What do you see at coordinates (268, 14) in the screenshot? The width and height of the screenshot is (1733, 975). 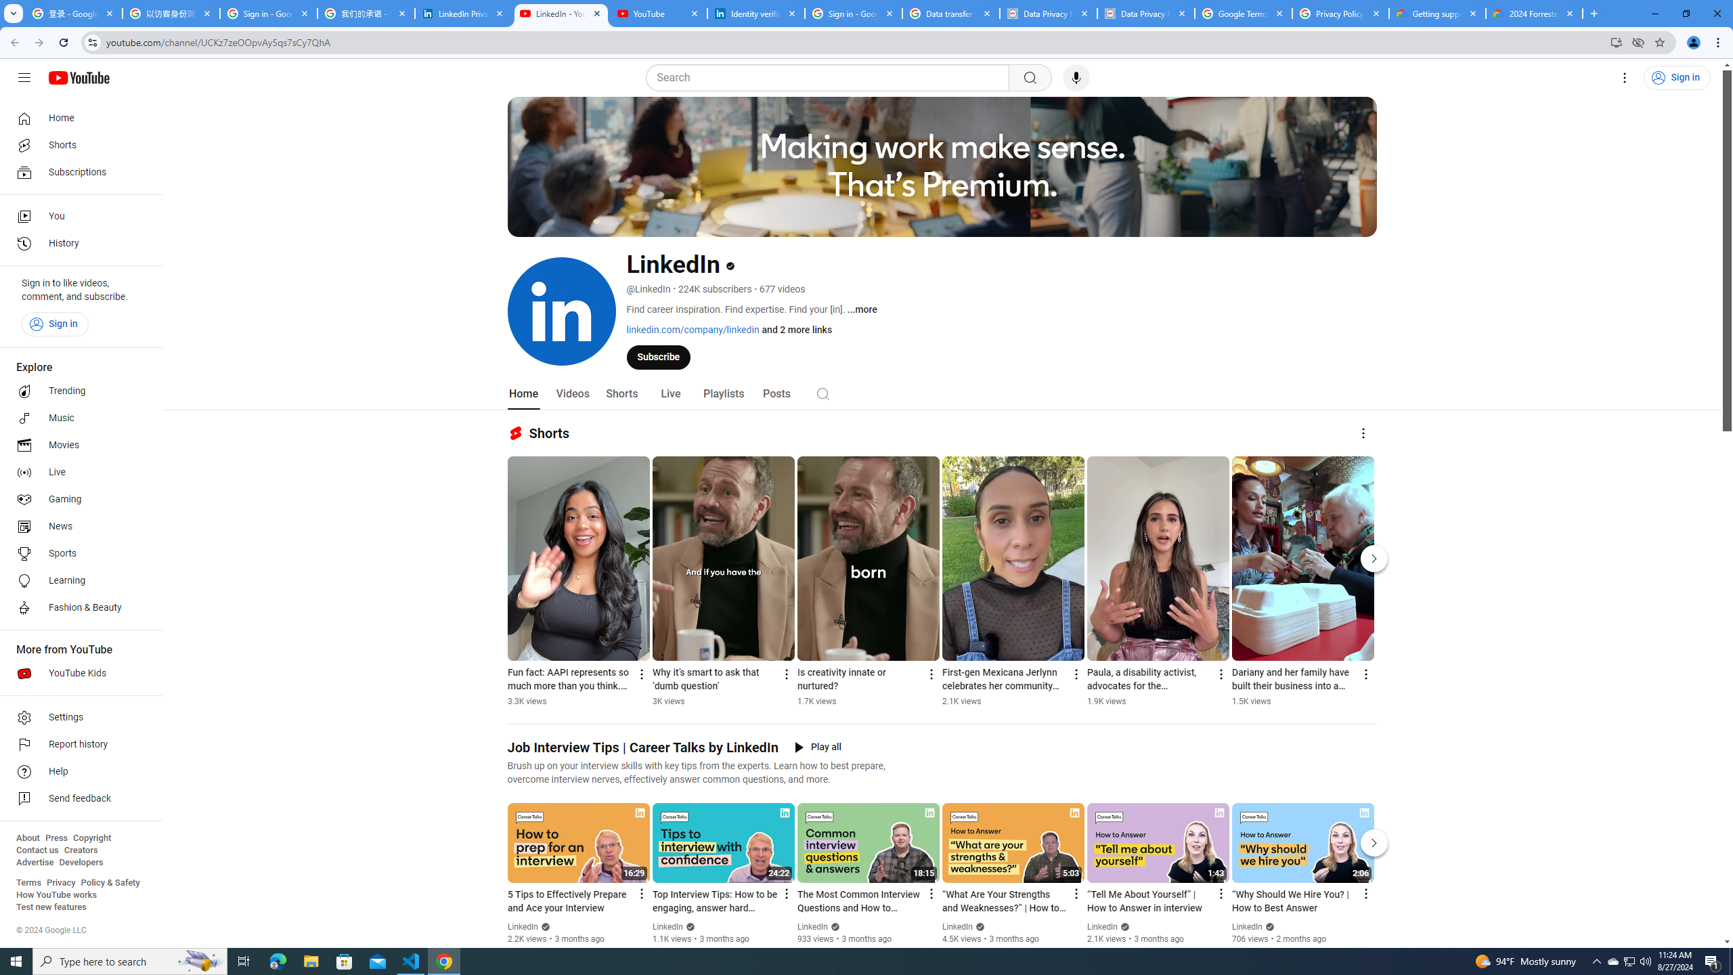 I see `Sign in - Google Accounts` at bounding box center [268, 14].